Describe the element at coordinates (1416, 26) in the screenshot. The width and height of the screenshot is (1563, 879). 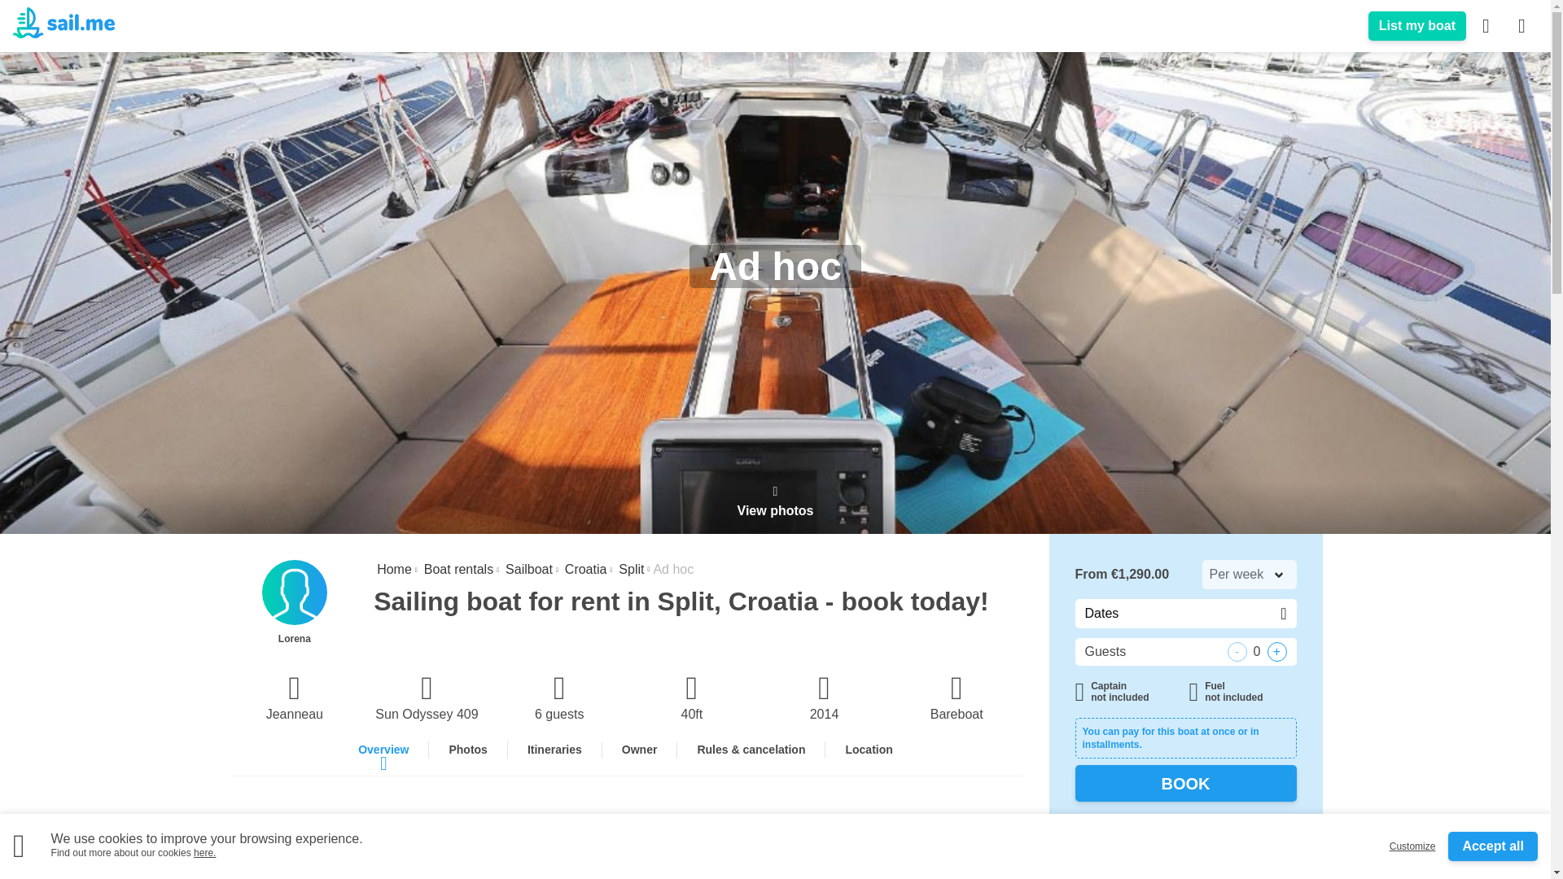
I see `Click to visit sail.me's Boat Owner page` at that location.